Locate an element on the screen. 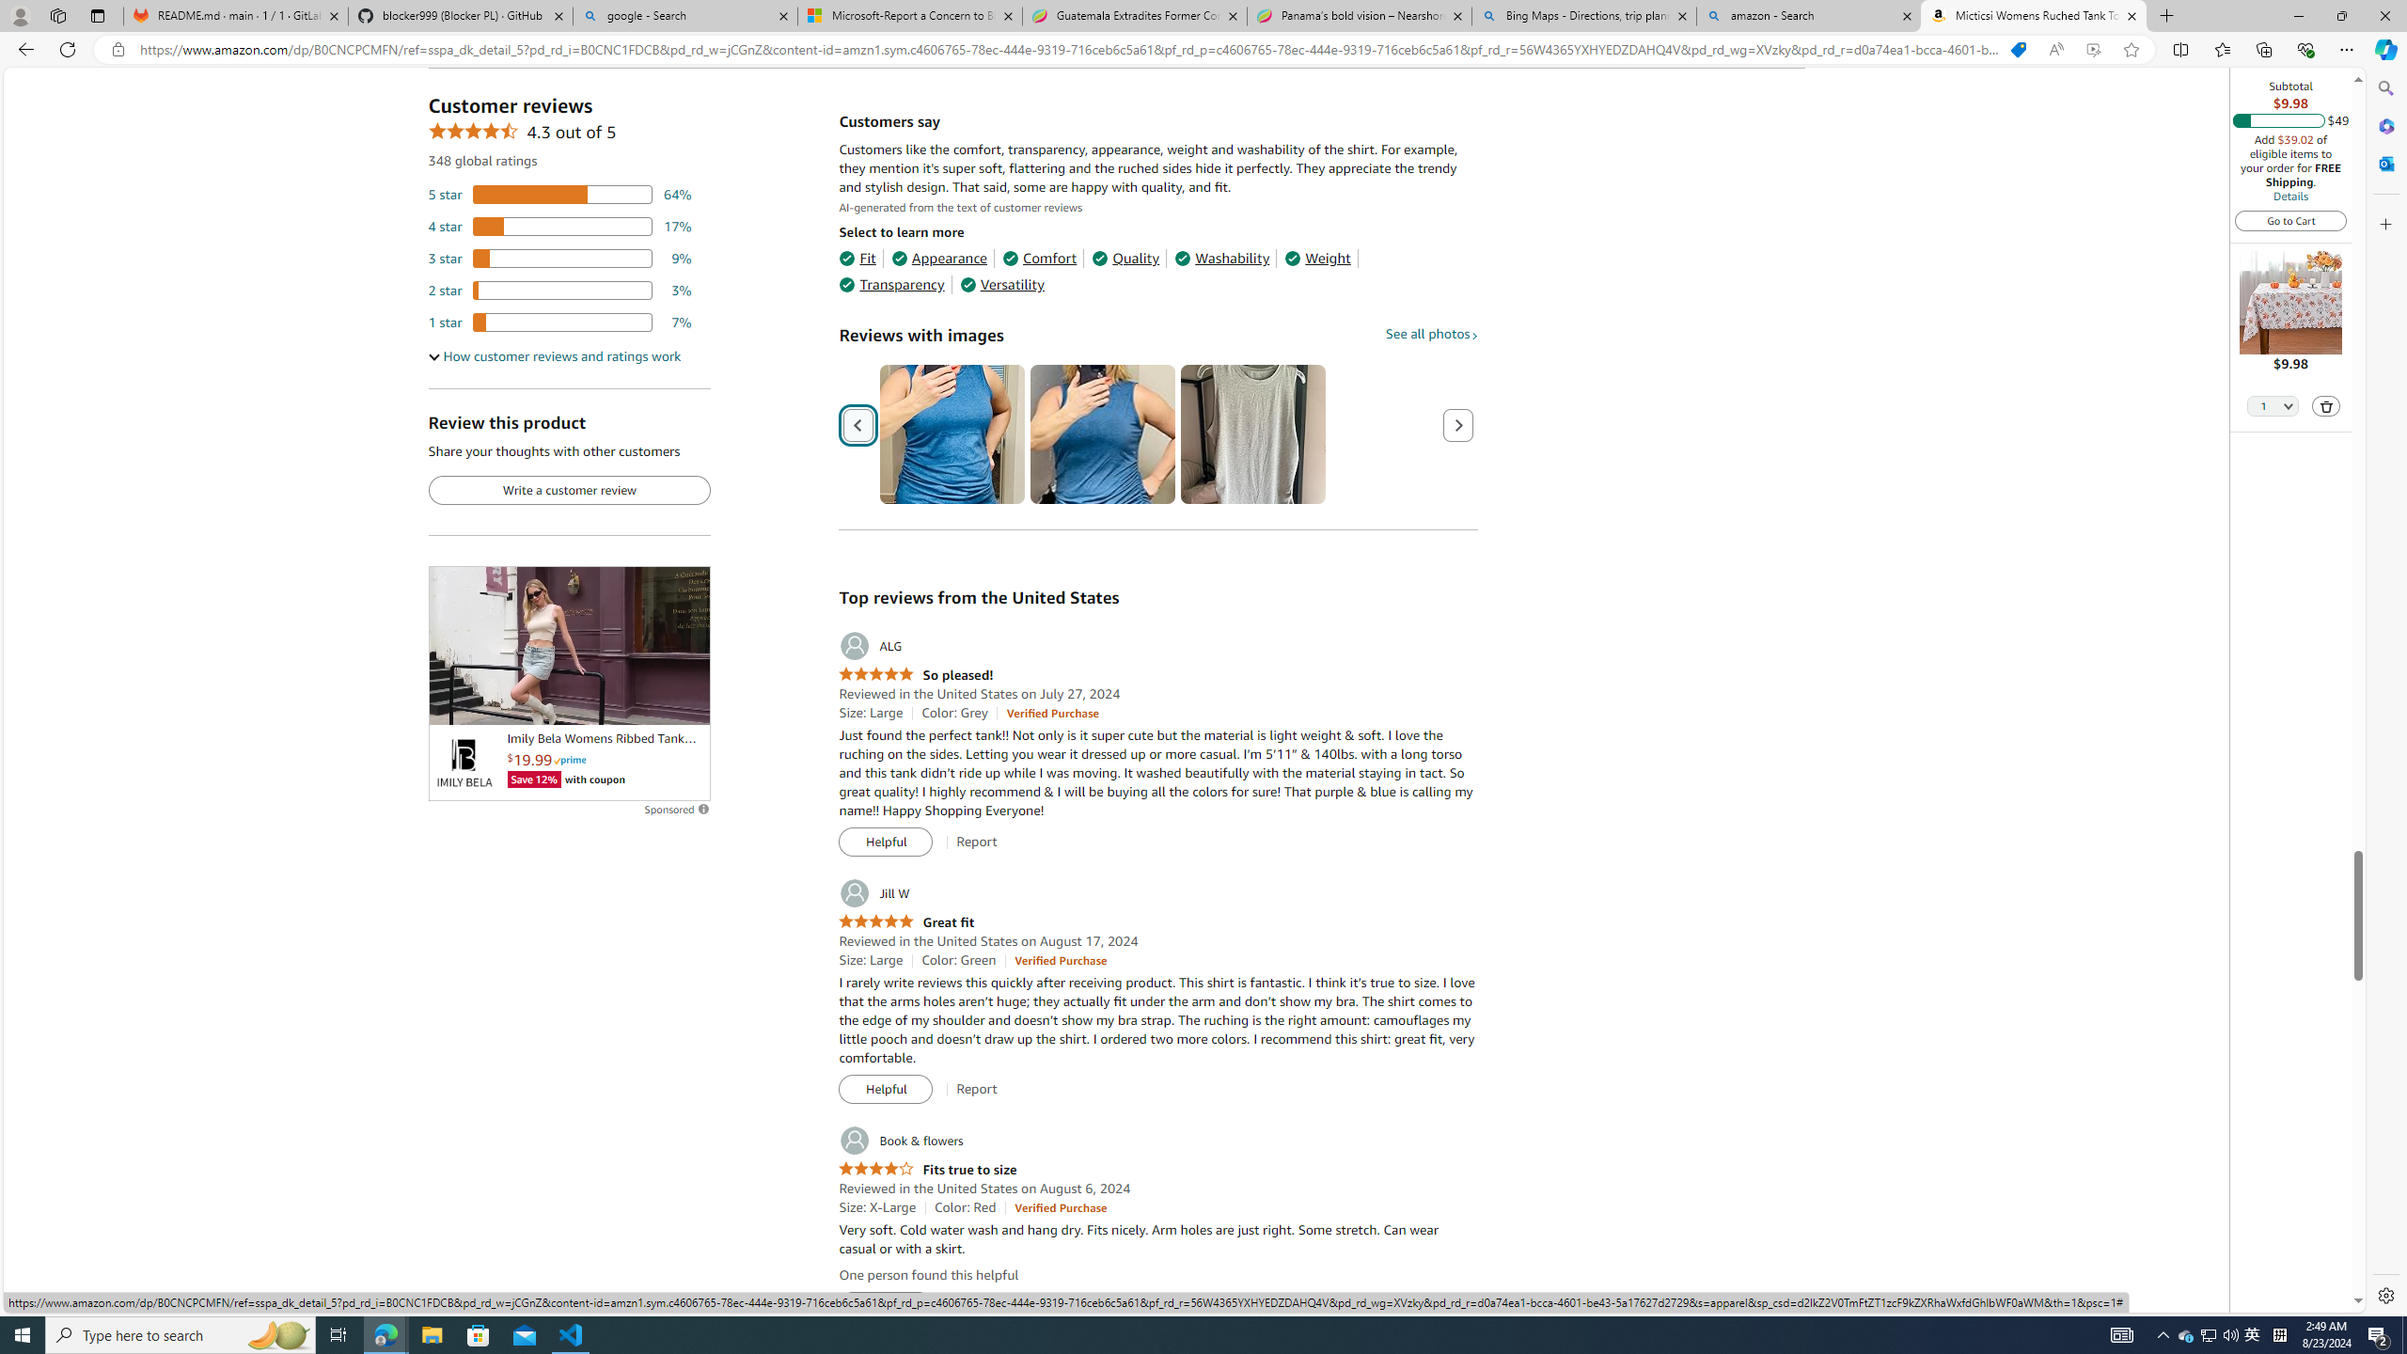  7 percent of reviews have 1 stars is located at coordinates (560, 323).